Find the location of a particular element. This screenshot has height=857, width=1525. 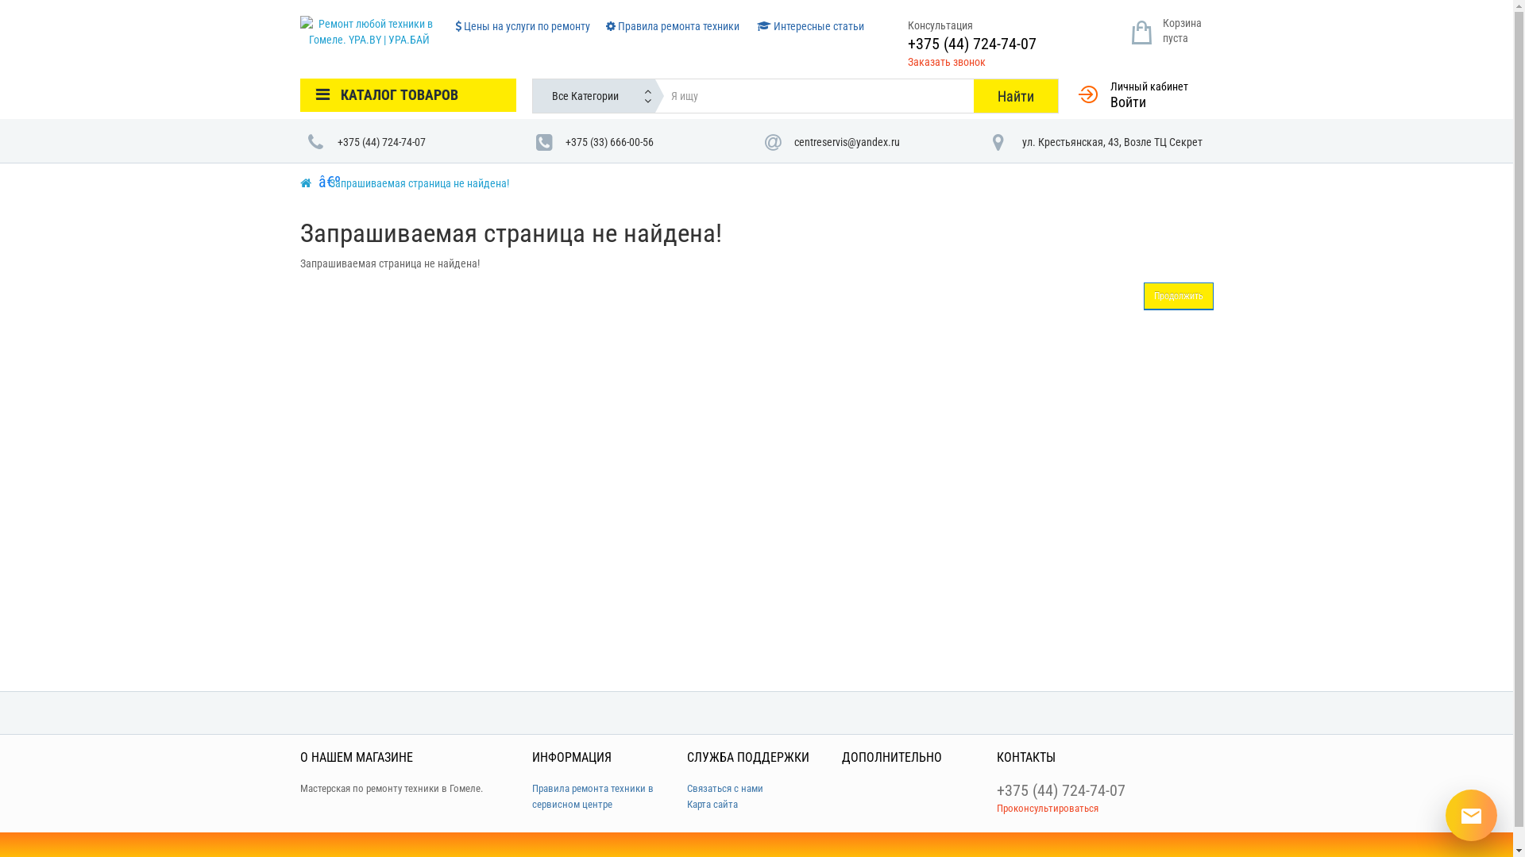

+375 (44) 724-74-07 is located at coordinates (415, 142).